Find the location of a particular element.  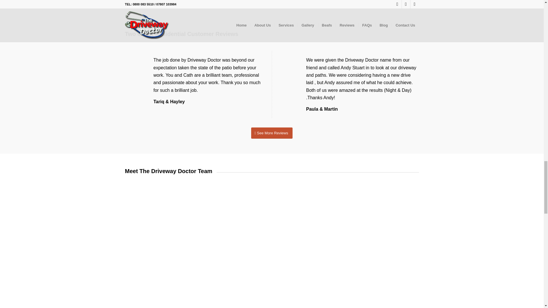

Mcdonalds-logo-slider is located at coordinates (147, 1).